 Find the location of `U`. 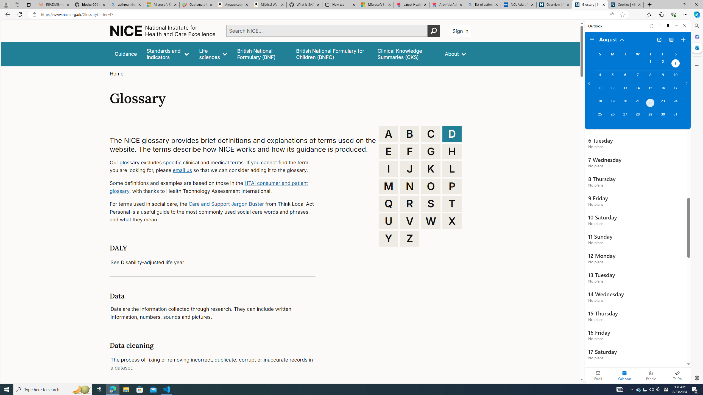

U is located at coordinates (389, 221).